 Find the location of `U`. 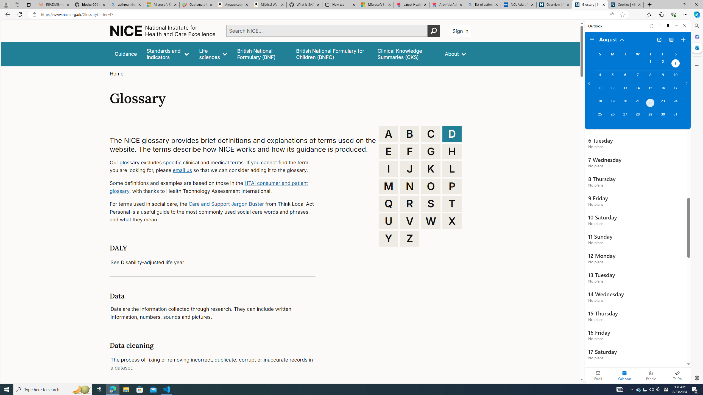

U is located at coordinates (389, 221).